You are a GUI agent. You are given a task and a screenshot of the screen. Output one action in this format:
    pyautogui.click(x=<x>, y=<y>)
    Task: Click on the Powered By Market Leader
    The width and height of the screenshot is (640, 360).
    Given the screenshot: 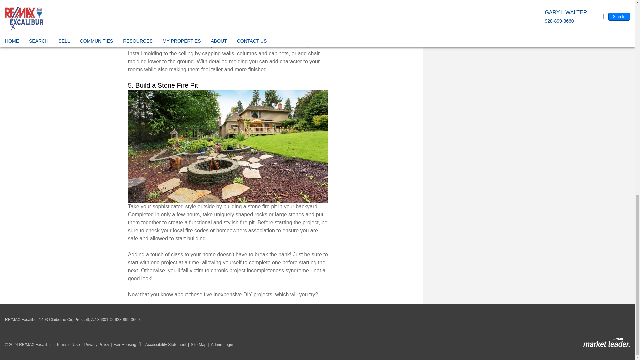 What is the action you would take?
    pyautogui.click(x=606, y=343)
    